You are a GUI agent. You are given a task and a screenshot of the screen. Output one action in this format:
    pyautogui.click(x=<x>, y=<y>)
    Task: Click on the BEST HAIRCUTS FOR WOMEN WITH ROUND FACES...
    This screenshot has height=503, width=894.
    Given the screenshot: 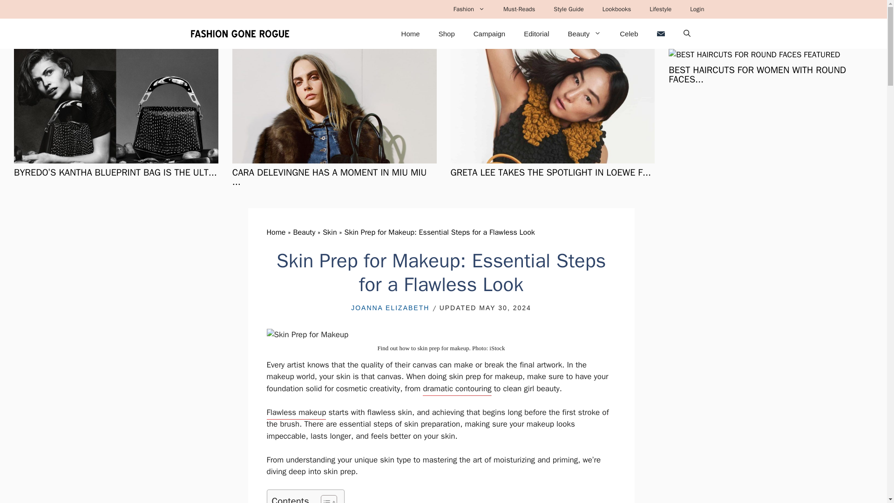 What is the action you would take?
    pyautogui.click(x=757, y=75)
    